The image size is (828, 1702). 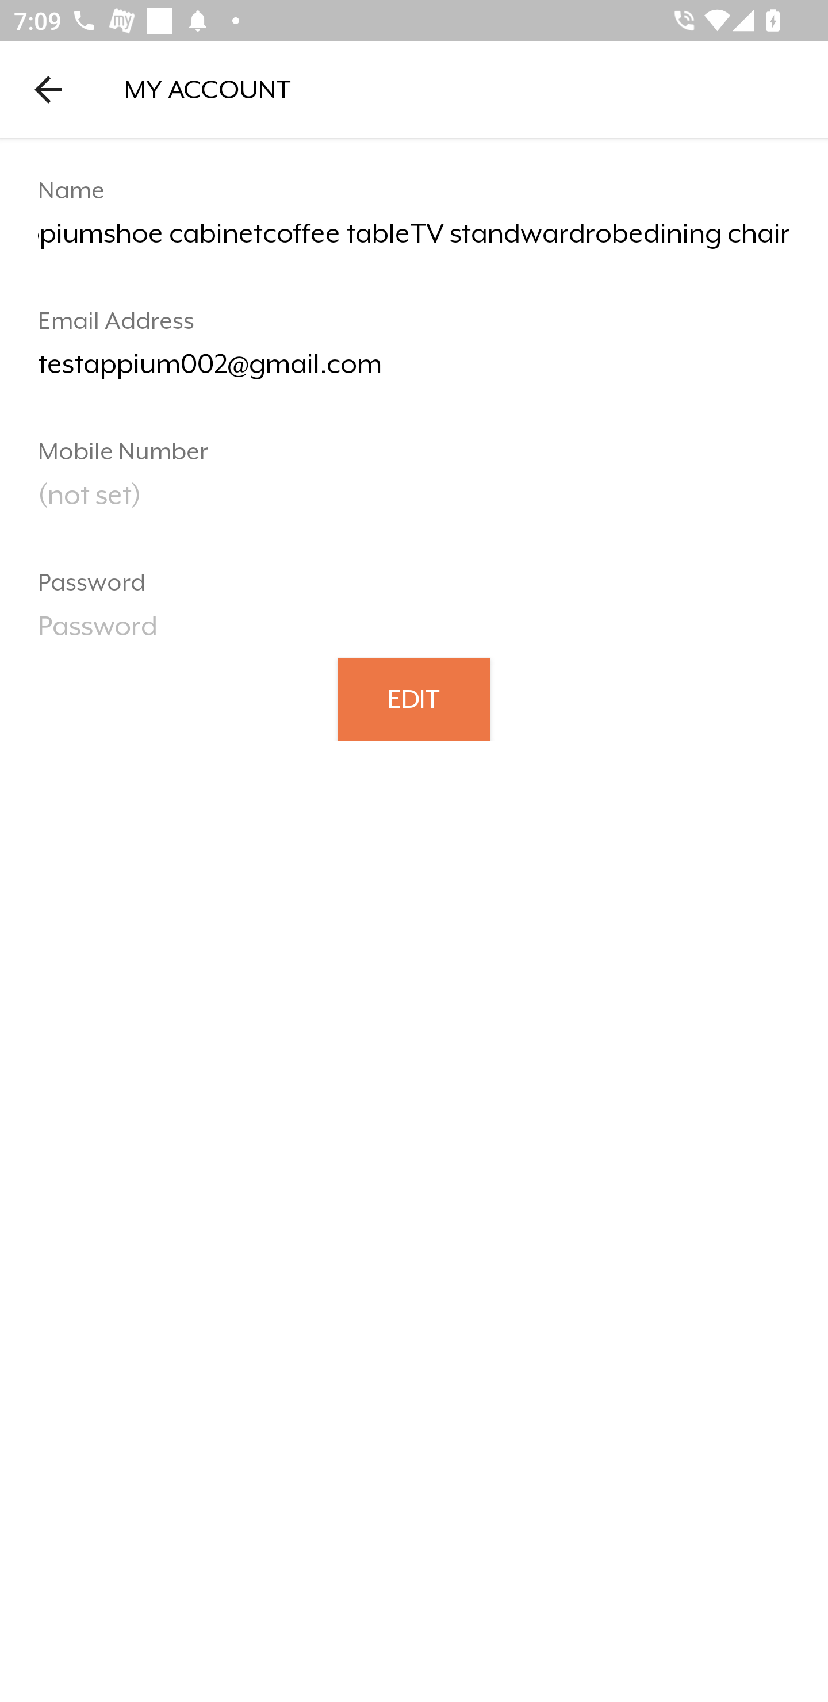 I want to click on testappium002@gmail.com, so click(x=414, y=371).